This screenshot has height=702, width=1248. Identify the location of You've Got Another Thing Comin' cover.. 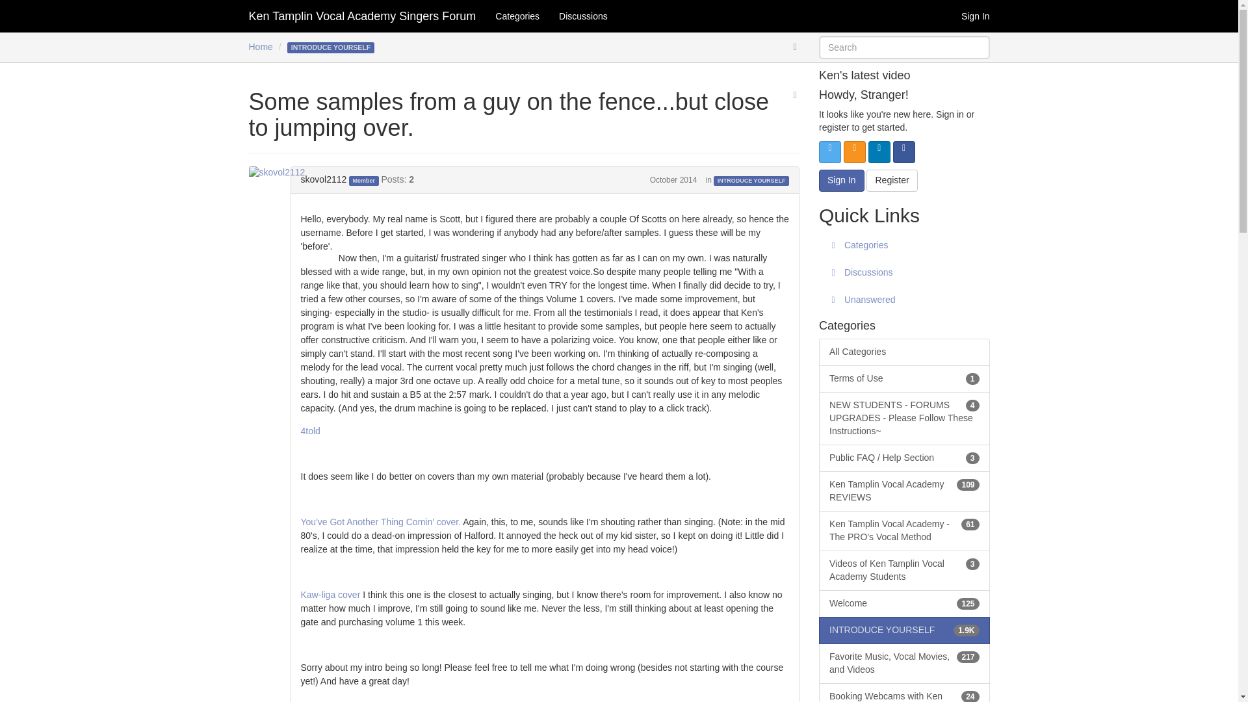
(380, 521).